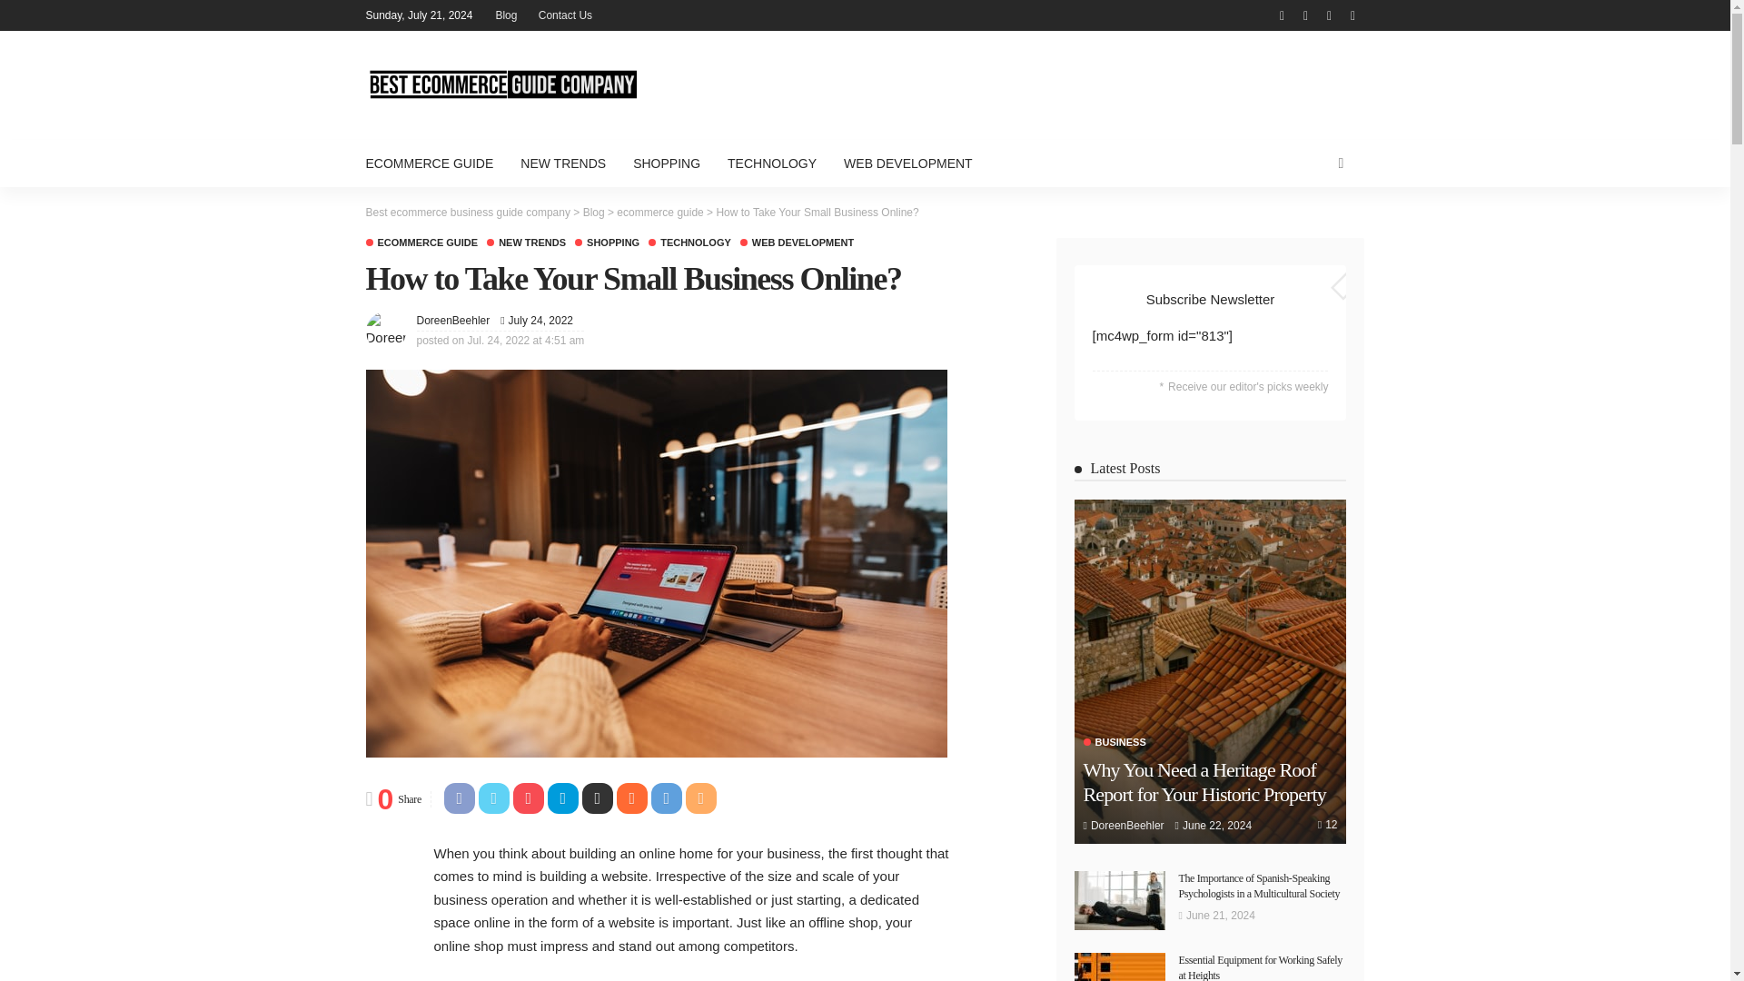 The width and height of the screenshot is (1744, 981). What do you see at coordinates (563, 163) in the screenshot?
I see `NEW TRENDS` at bounding box center [563, 163].